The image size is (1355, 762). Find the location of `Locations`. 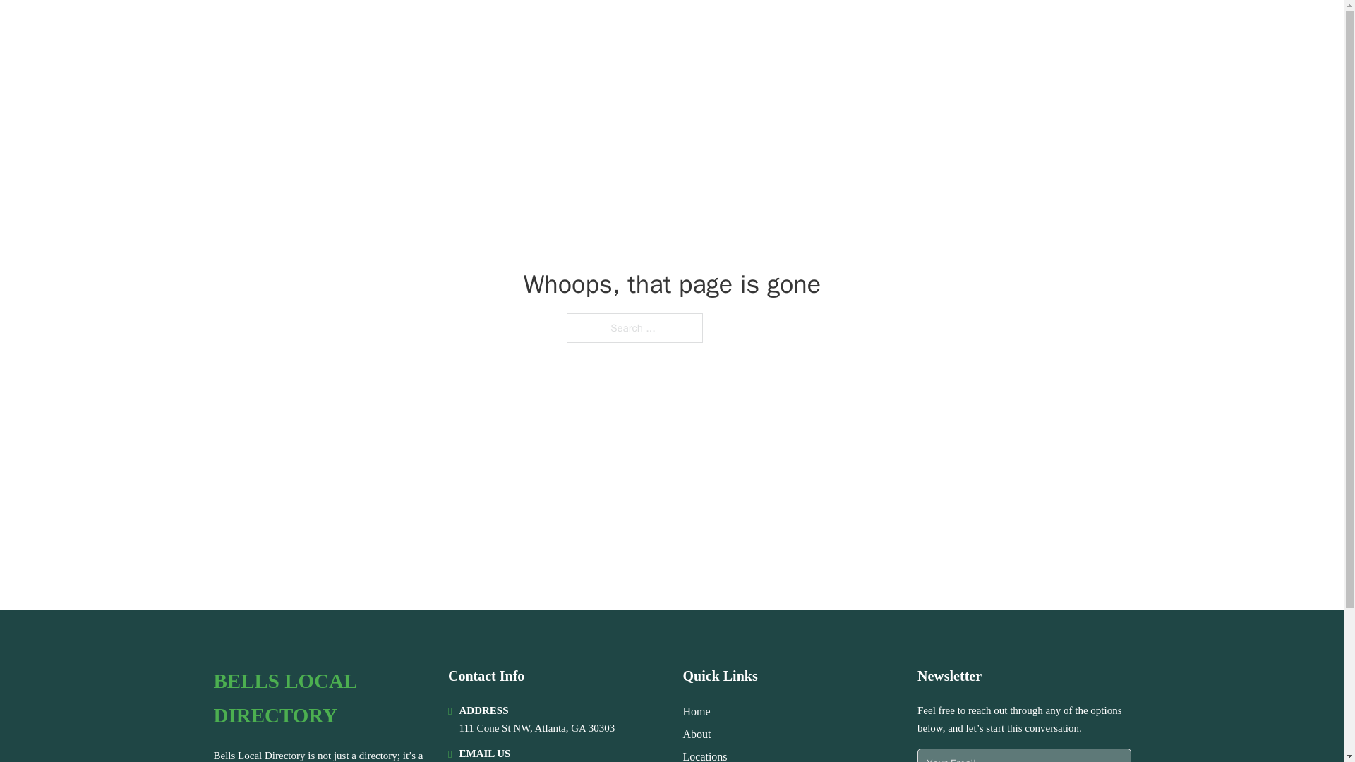

Locations is located at coordinates (705, 755).